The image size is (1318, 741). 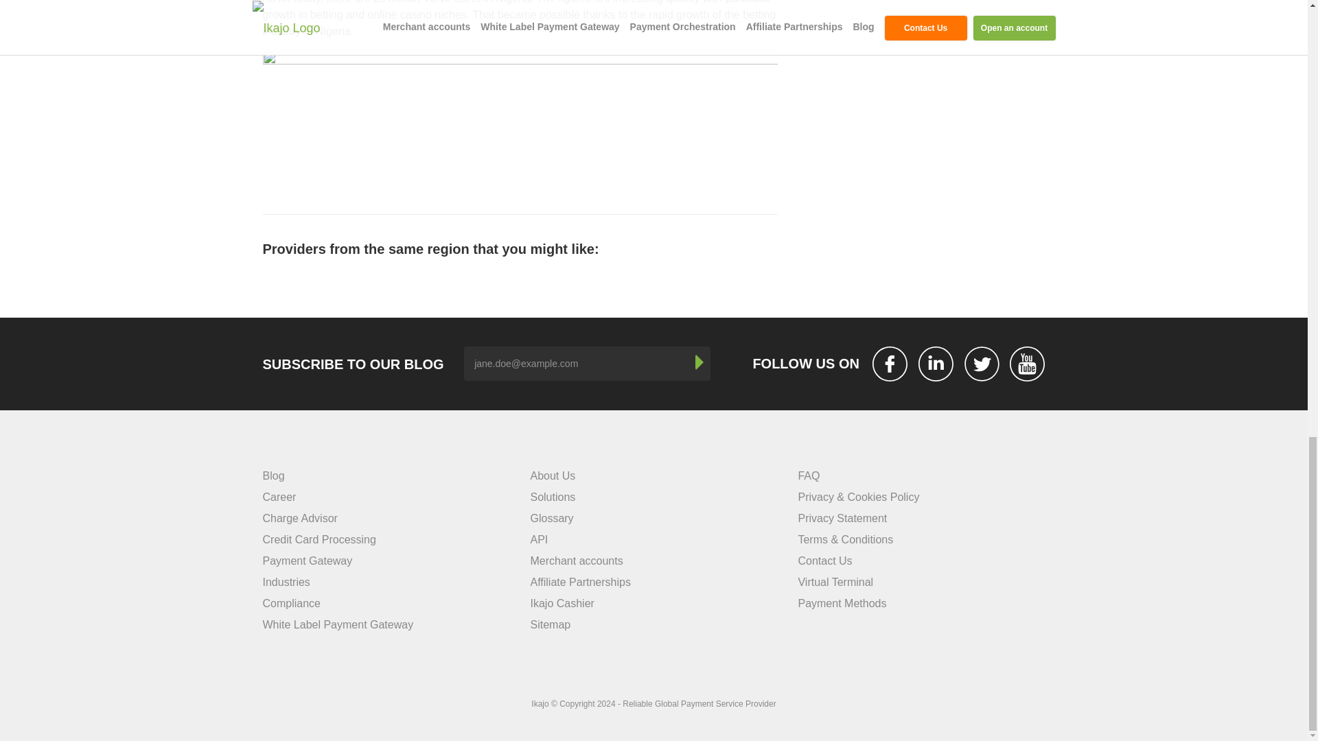 What do you see at coordinates (299, 518) in the screenshot?
I see `Charge Advisor` at bounding box center [299, 518].